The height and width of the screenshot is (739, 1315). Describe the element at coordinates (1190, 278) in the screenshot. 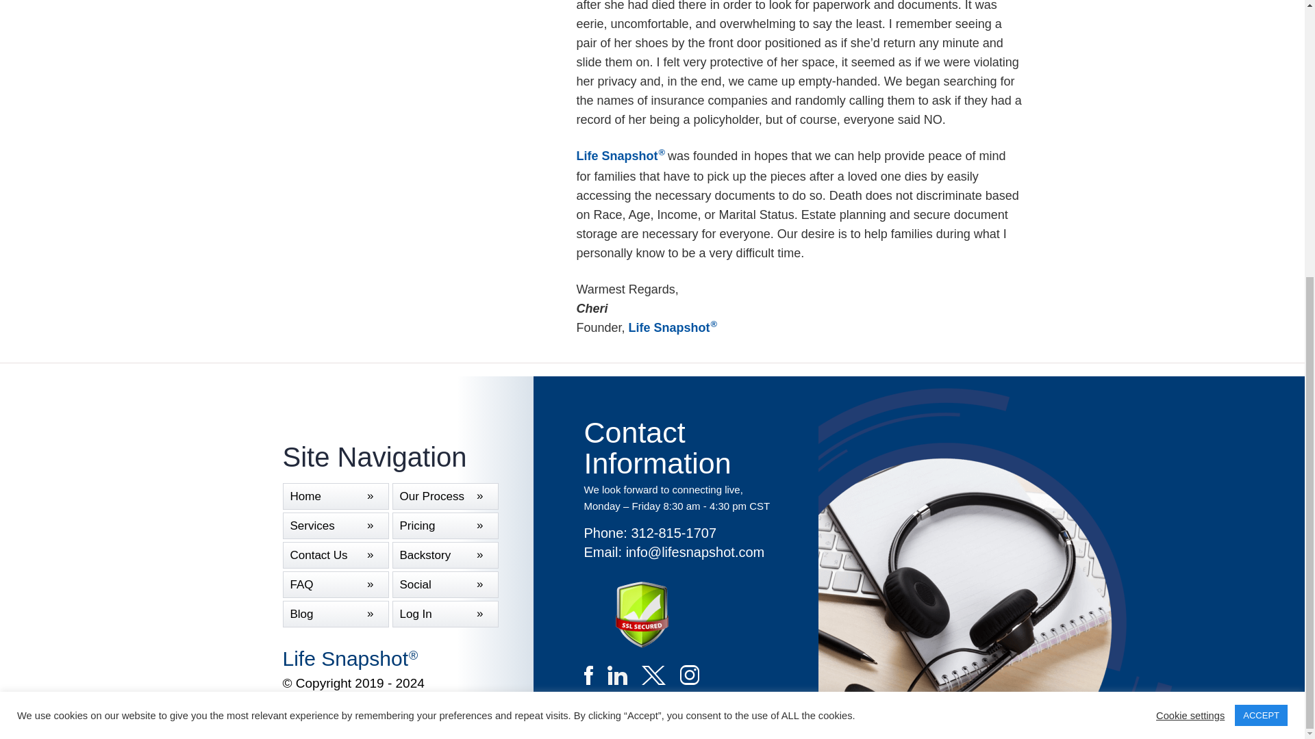

I see `Cookie settings` at that location.